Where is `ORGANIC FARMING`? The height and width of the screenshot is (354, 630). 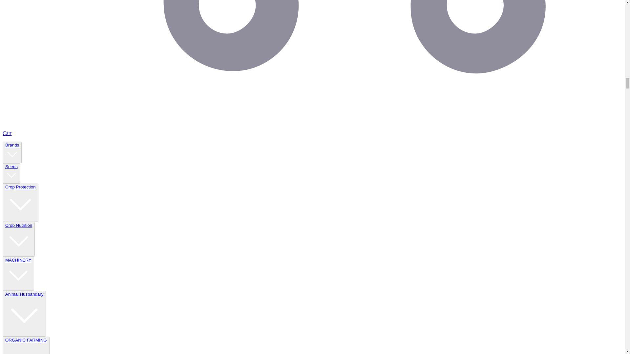
ORGANIC FARMING is located at coordinates (26, 346).